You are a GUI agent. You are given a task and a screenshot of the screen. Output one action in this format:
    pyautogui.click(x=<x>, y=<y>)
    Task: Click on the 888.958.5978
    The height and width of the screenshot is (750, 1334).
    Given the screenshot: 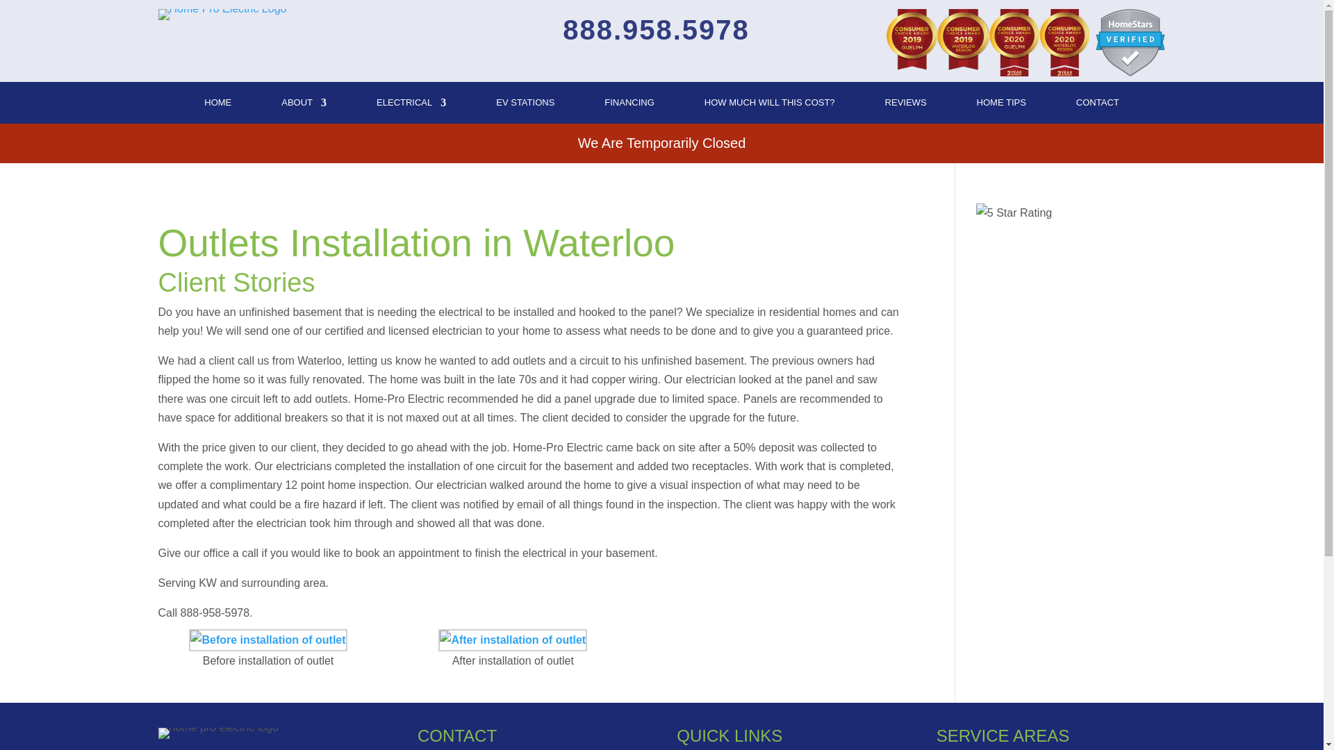 What is the action you would take?
    pyautogui.click(x=656, y=29)
    